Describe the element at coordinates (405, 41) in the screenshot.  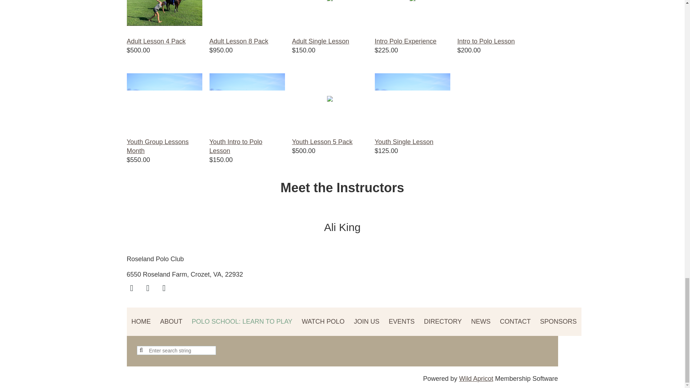
I see `Intro Polo Experience` at that location.